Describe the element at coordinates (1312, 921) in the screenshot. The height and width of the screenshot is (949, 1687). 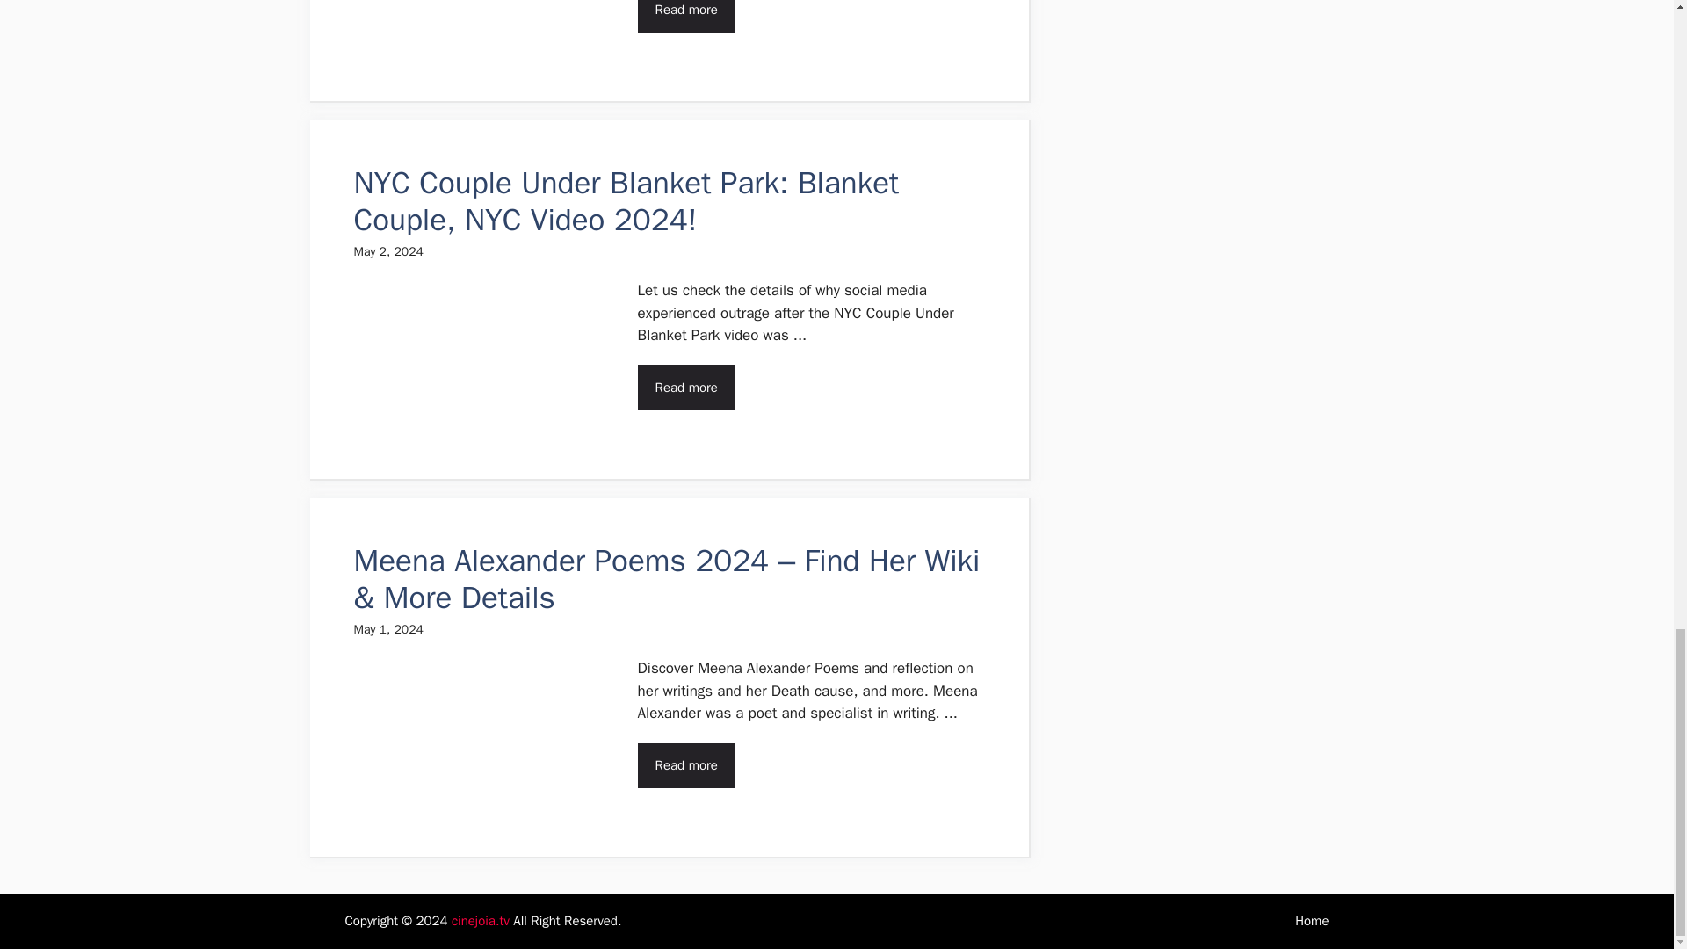
I see `Home` at that location.